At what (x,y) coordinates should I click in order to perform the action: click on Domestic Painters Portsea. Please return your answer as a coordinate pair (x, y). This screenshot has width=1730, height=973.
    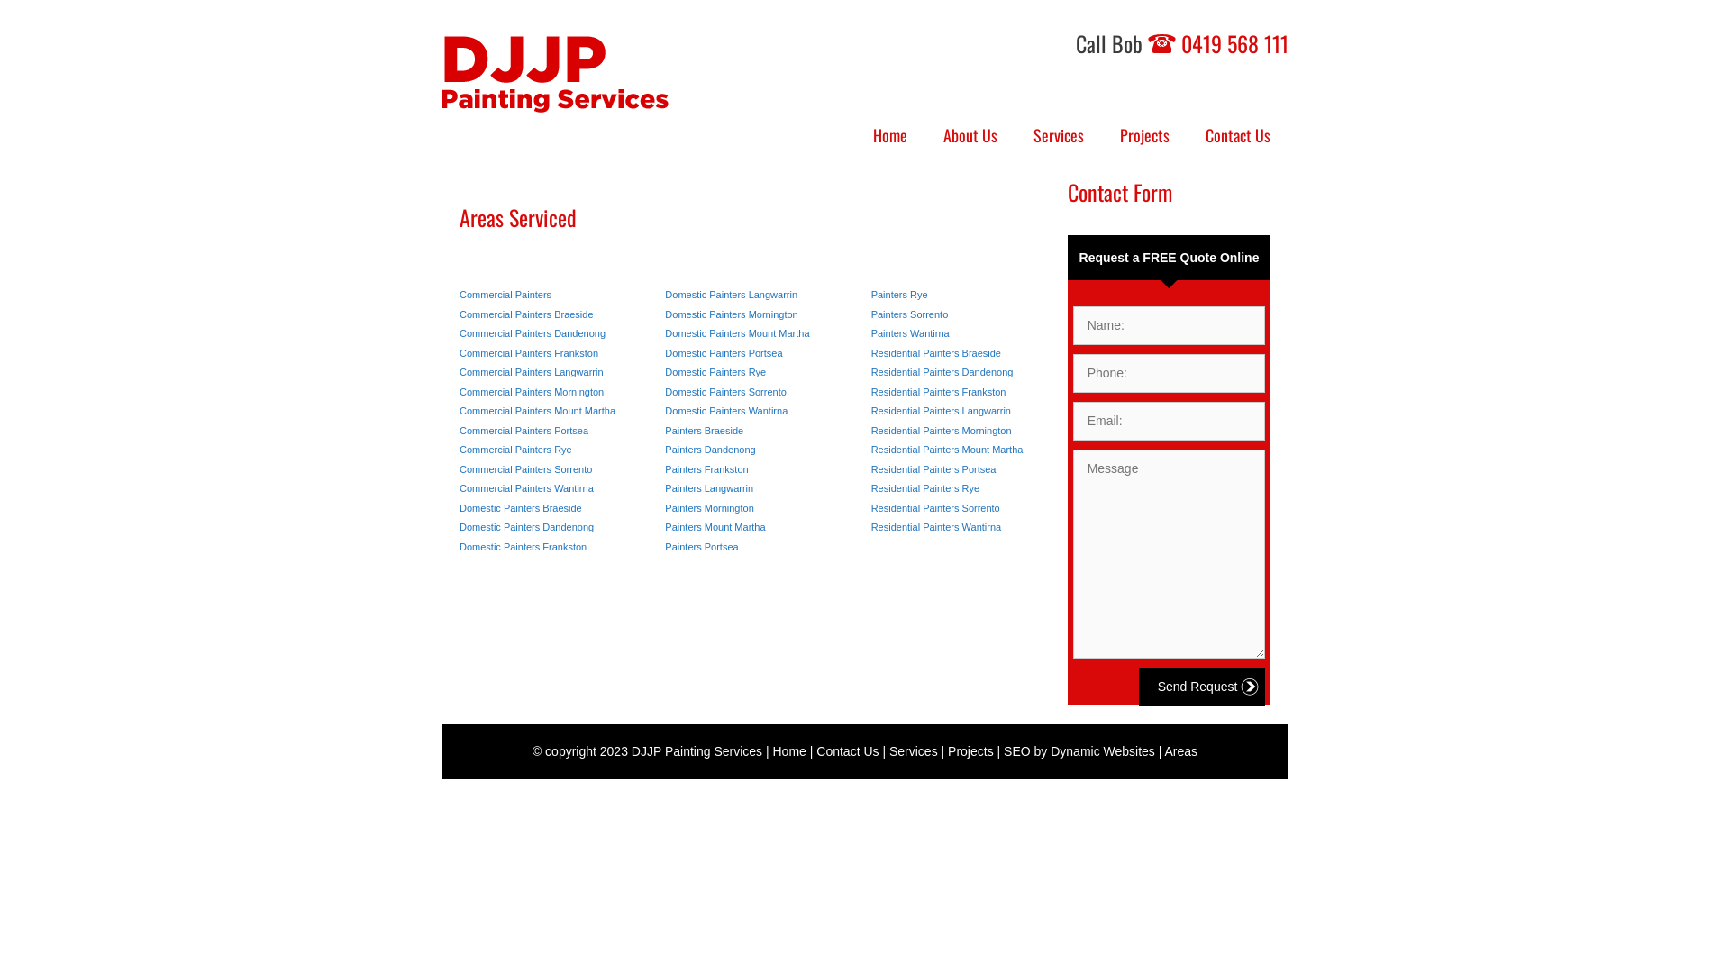
    Looking at the image, I should click on (724, 353).